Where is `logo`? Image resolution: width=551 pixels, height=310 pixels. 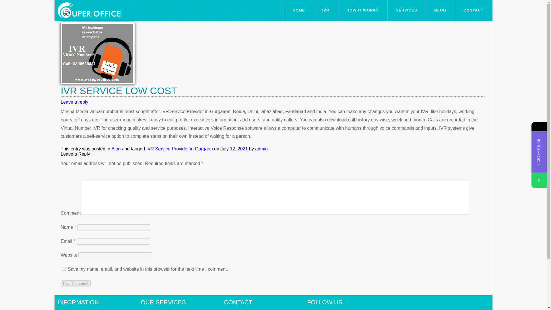 logo is located at coordinates (88, 10).